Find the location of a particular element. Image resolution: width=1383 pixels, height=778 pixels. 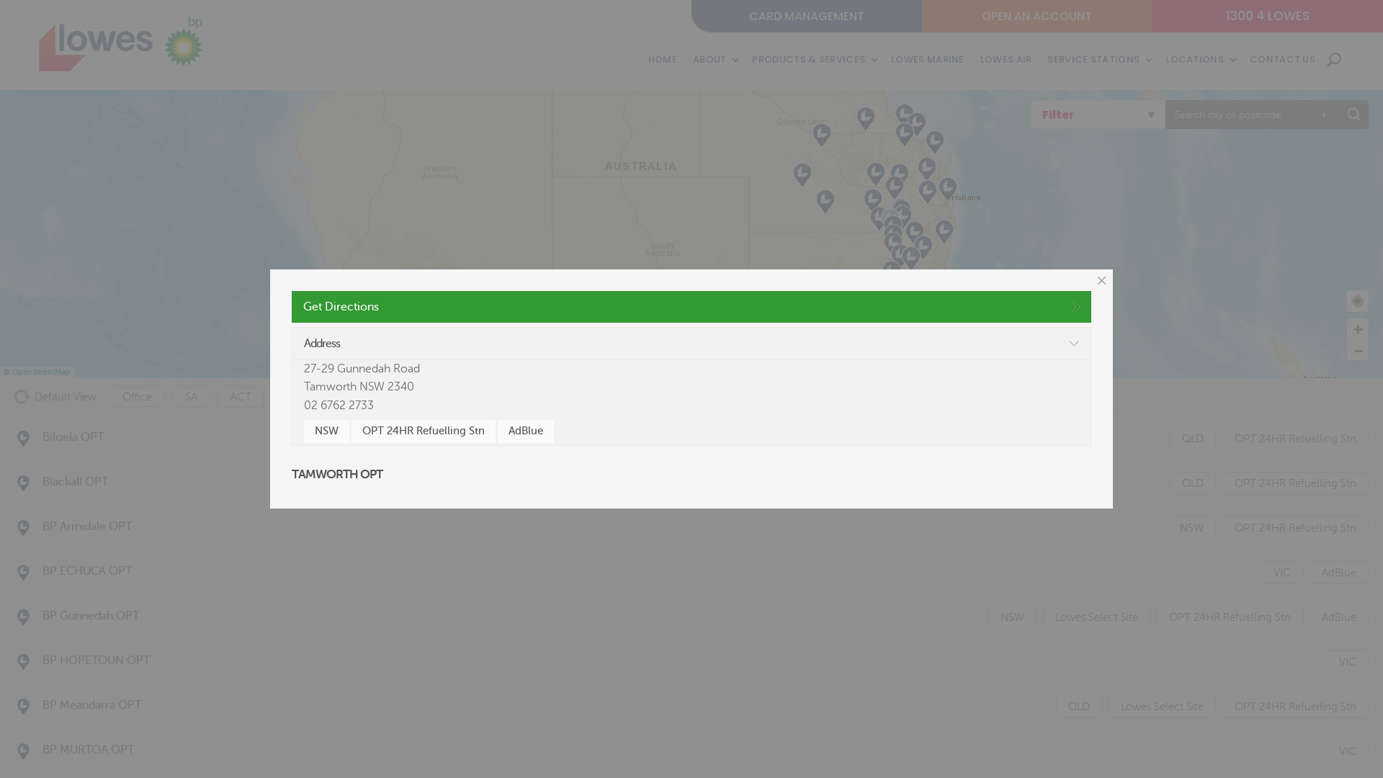

LOWES AIR is located at coordinates (1006, 60).